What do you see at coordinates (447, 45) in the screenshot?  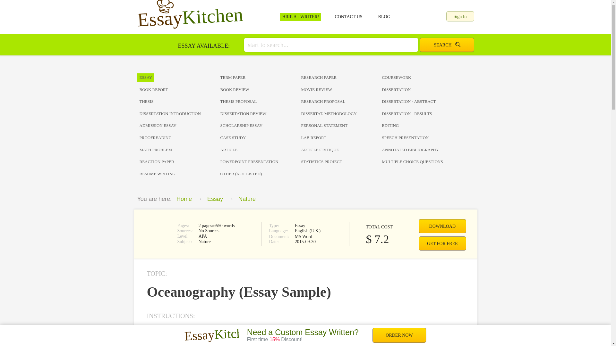 I see `Search` at bounding box center [447, 45].